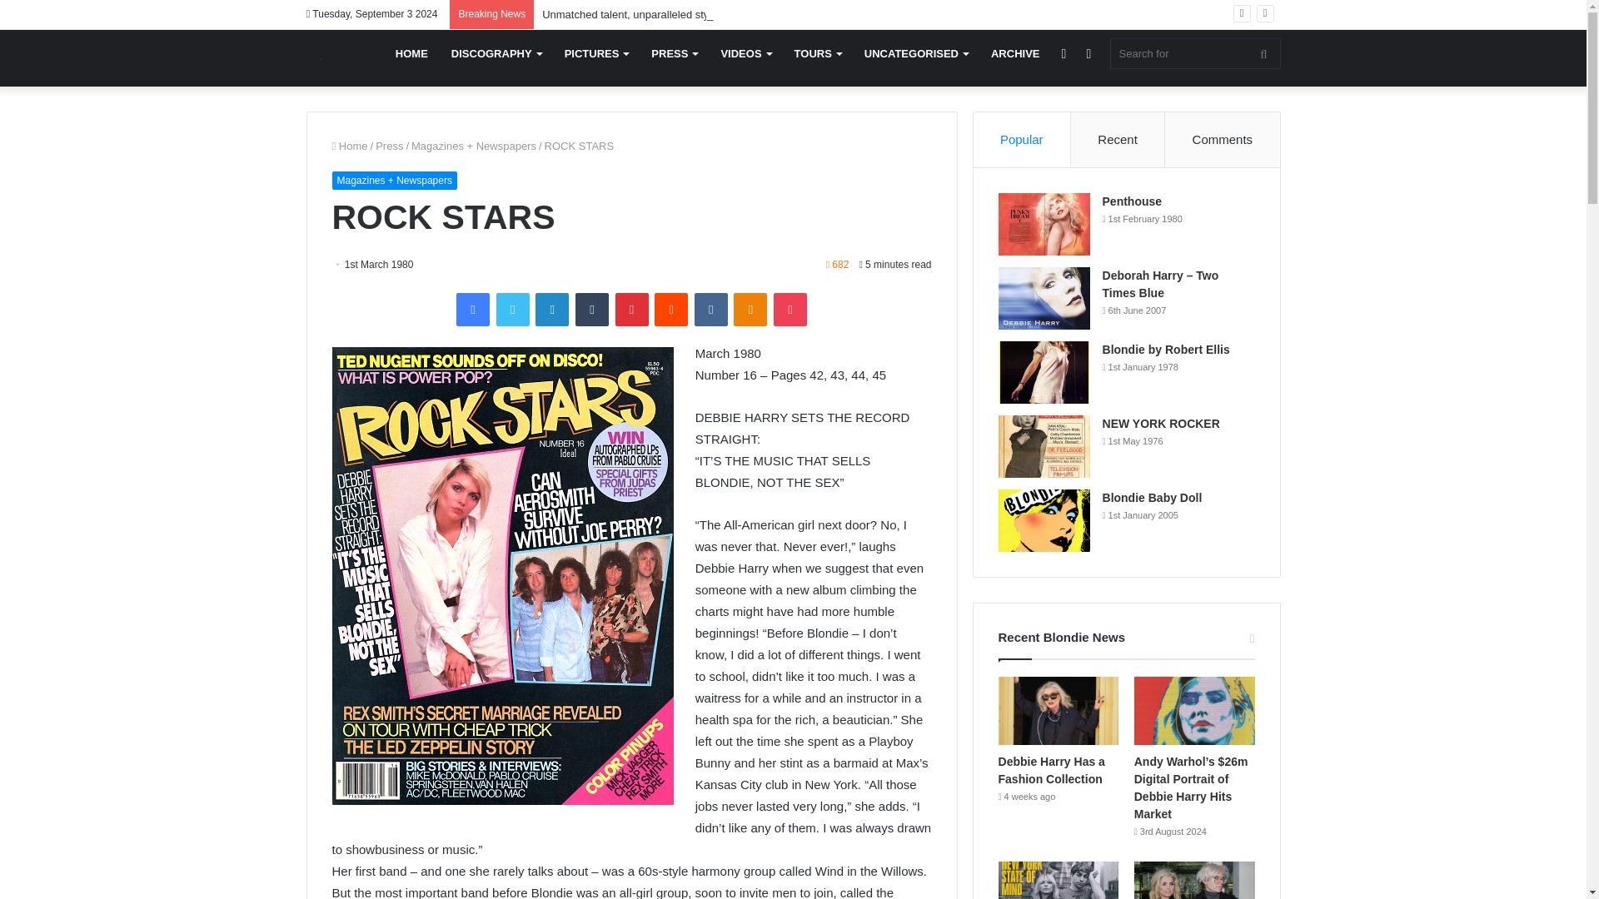 The image size is (1599, 899). I want to click on TOURS, so click(818, 53).